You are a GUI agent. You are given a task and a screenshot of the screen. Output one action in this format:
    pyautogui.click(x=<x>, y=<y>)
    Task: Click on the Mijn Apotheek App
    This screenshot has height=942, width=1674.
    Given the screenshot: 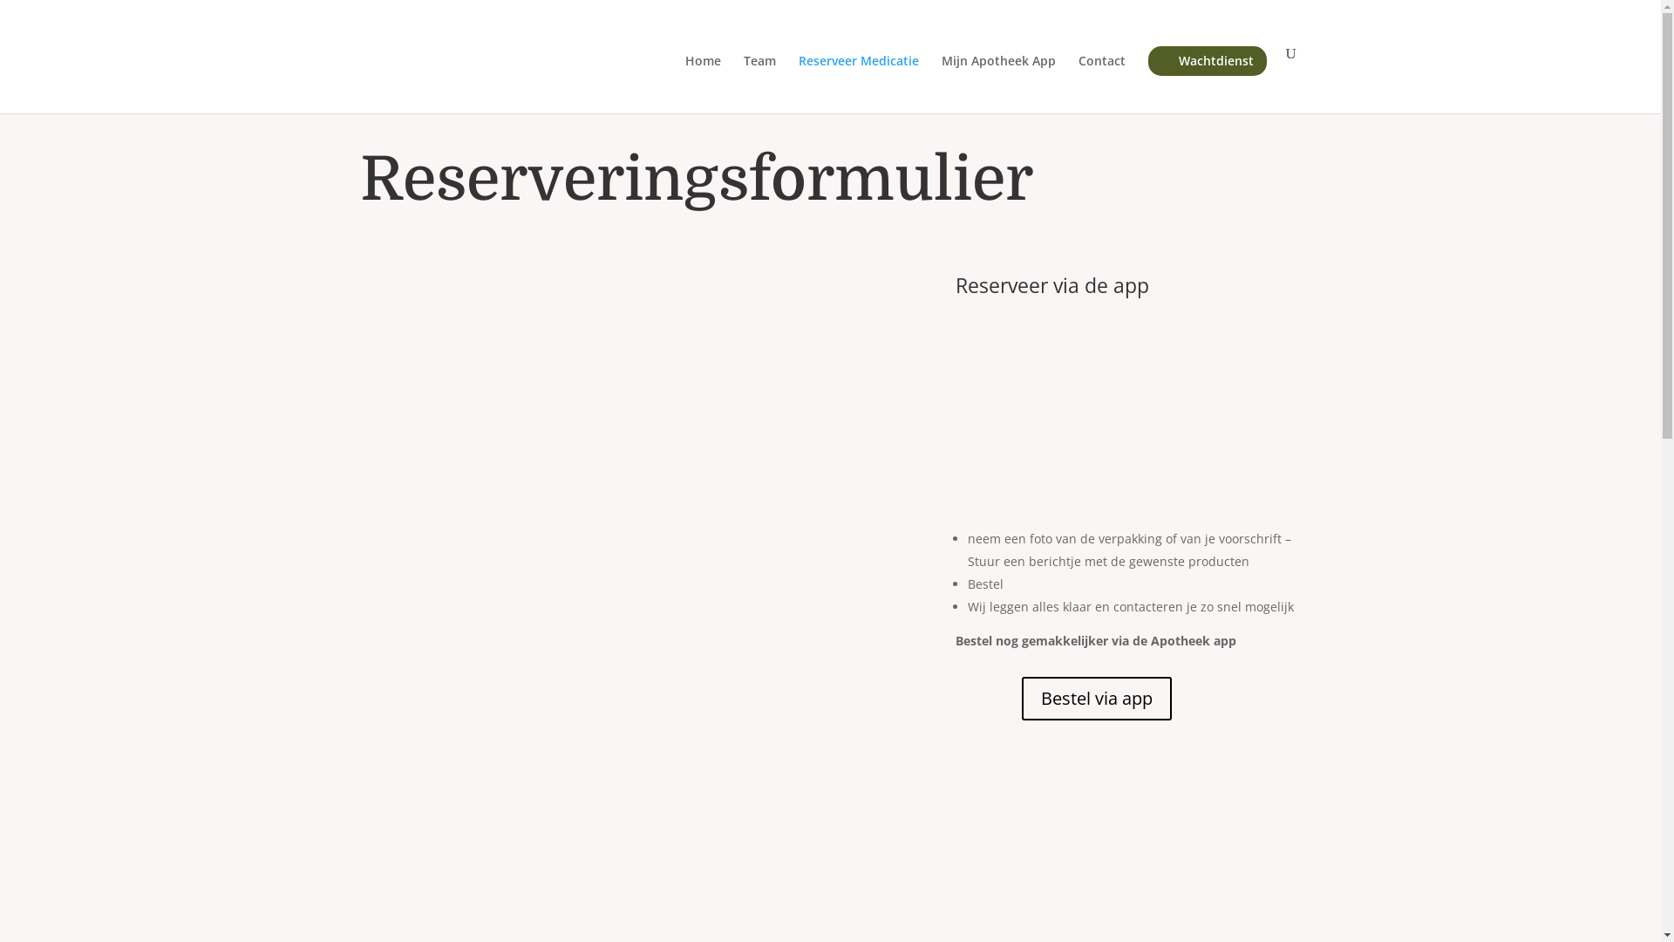 What is the action you would take?
    pyautogui.click(x=999, y=84)
    